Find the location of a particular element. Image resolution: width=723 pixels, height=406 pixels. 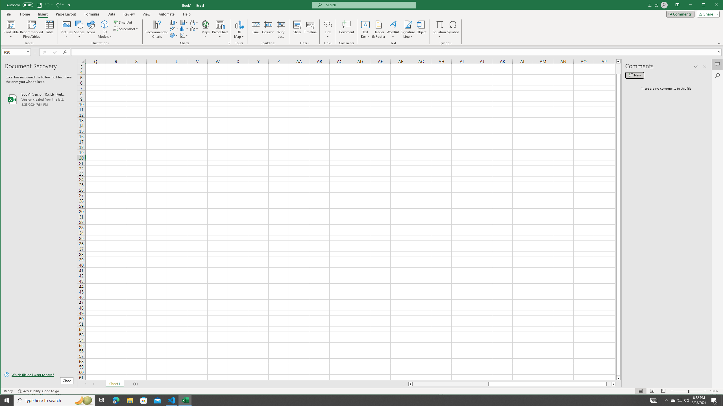

Page left is located at coordinates (450, 384).